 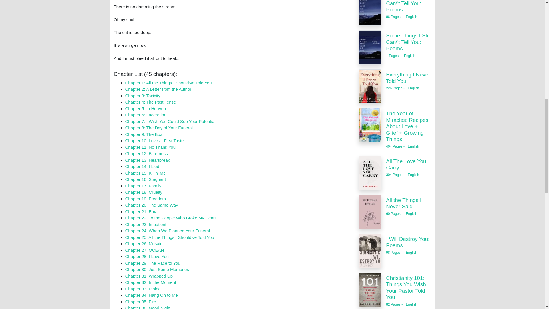 I want to click on Chapter 2: A Letter from the Author, so click(x=158, y=89).